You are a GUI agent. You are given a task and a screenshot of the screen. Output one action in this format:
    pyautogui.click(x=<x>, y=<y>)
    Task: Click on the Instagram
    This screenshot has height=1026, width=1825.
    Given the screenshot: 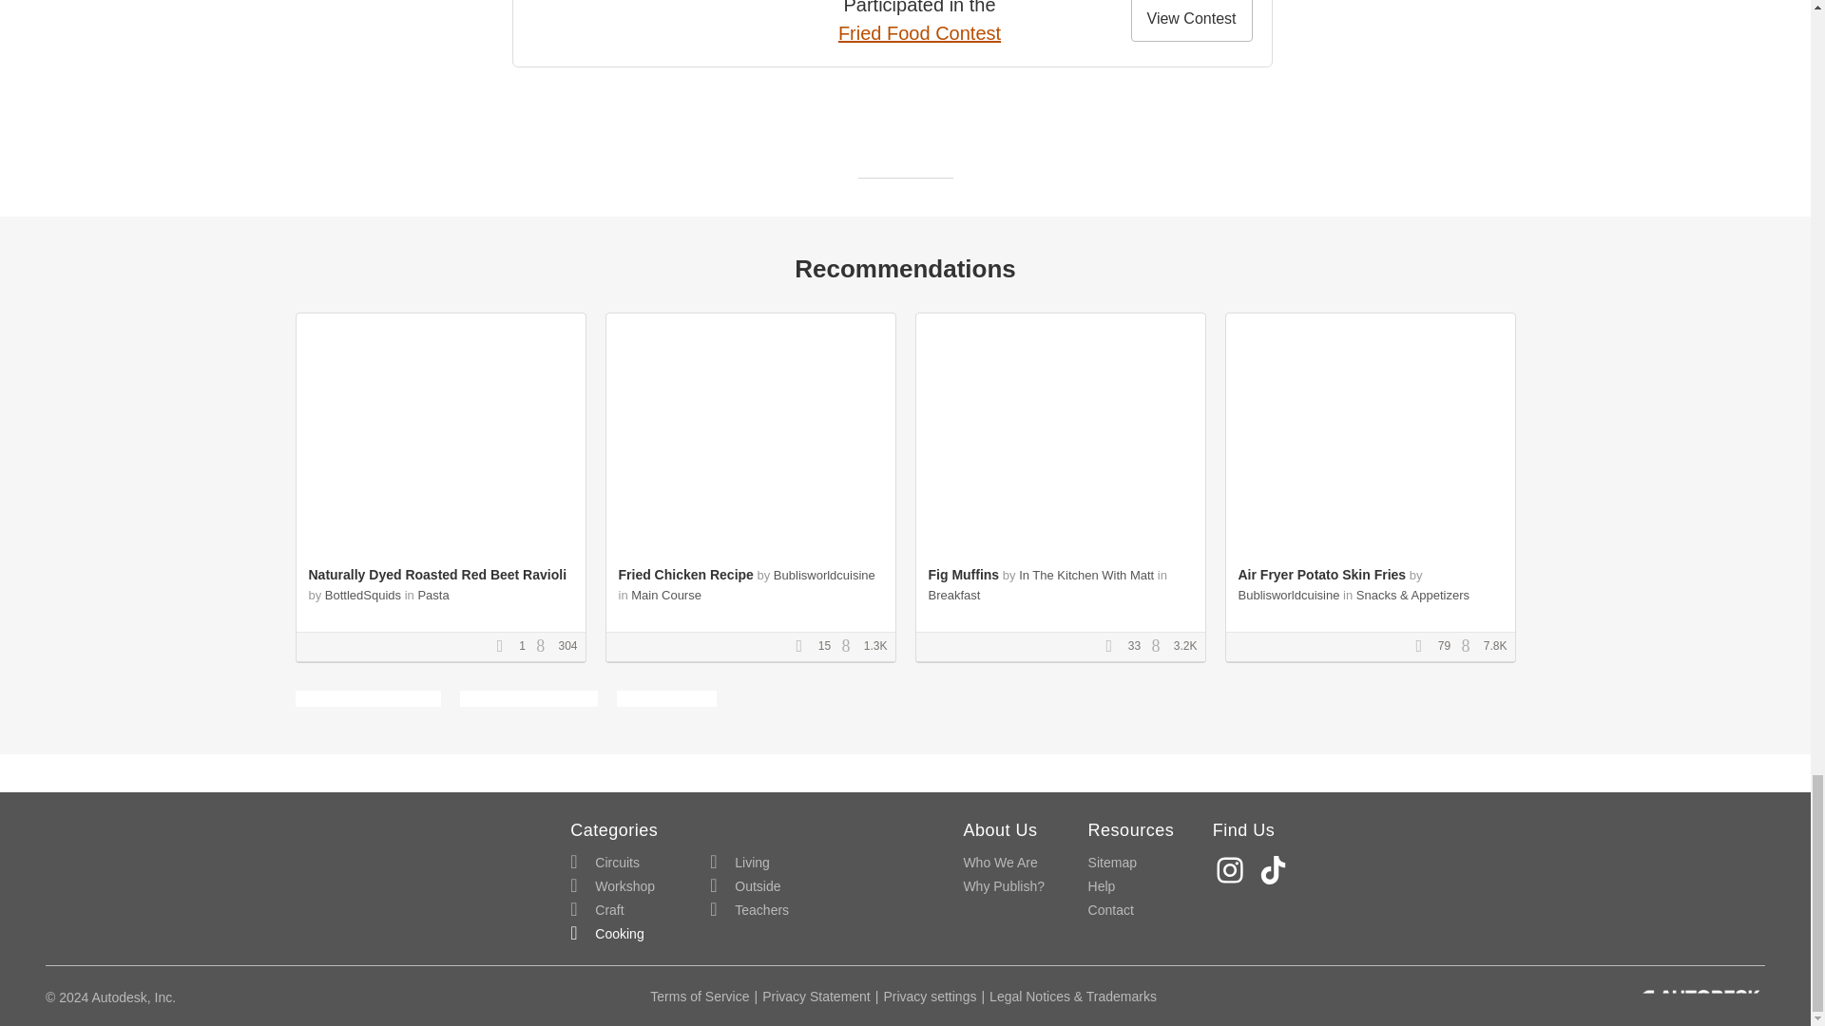 What is the action you would take?
    pyautogui.click(x=1232, y=870)
    